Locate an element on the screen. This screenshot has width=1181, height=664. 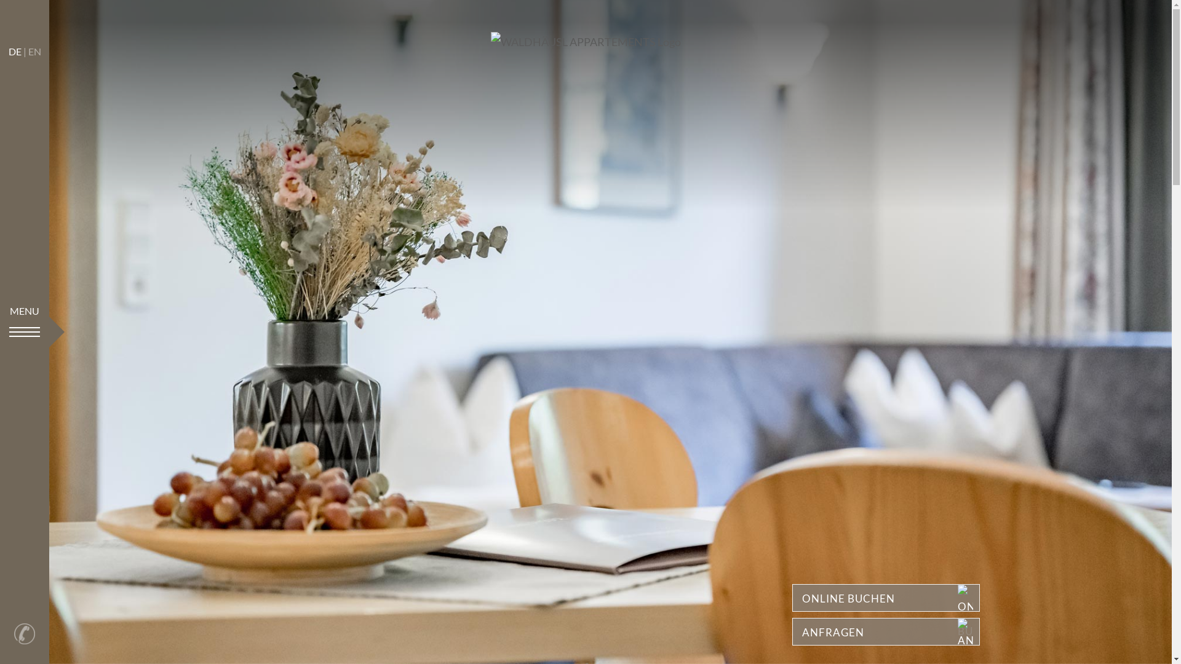
ANFRAGEN is located at coordinates (886, 632).